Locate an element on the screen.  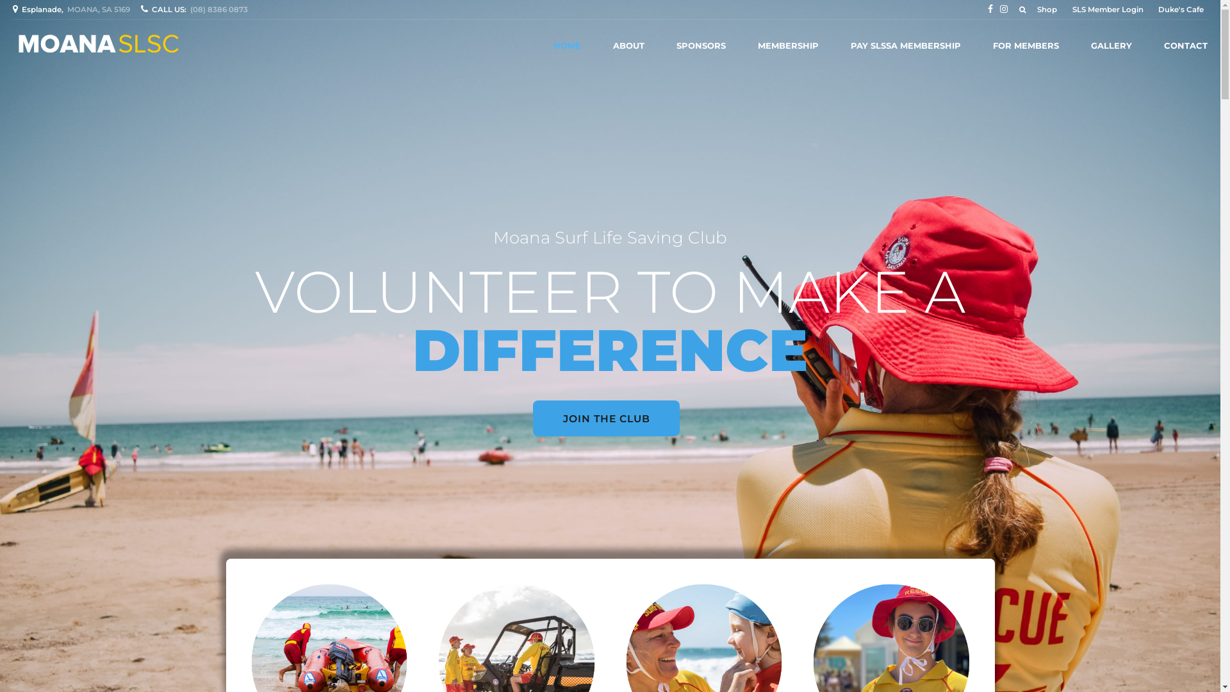
SLS Member Login is located at coordinates (1108, 10).